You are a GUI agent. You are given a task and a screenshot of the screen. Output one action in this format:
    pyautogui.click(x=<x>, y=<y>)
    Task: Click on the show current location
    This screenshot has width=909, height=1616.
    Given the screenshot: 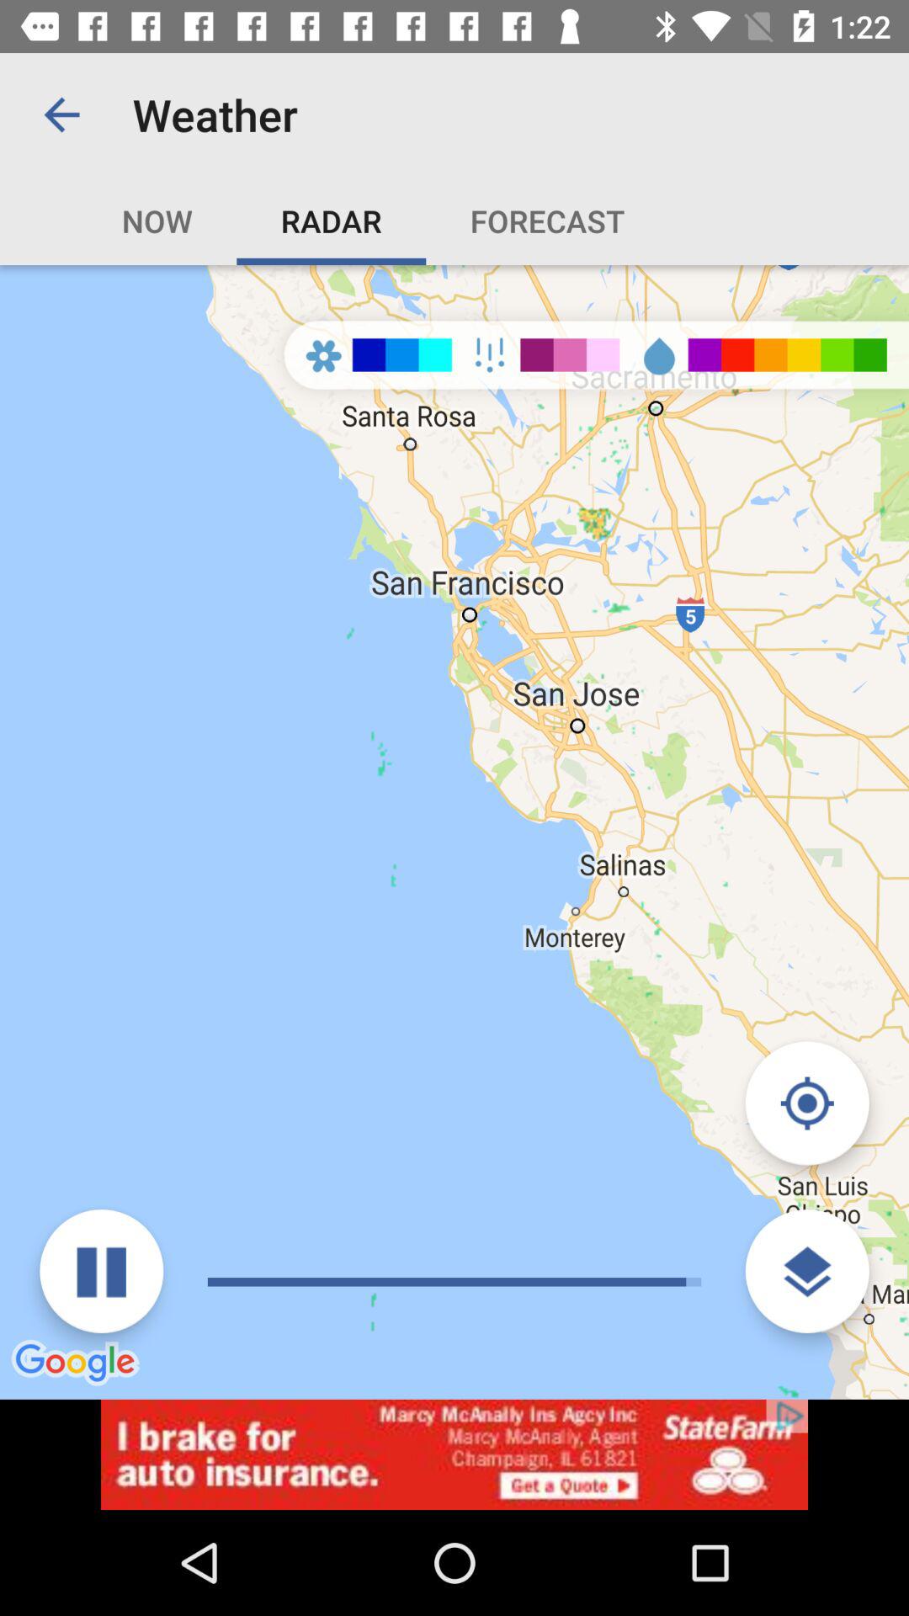 What is the action you would take?
    pyautogui.click(x=806, y=1103)
    